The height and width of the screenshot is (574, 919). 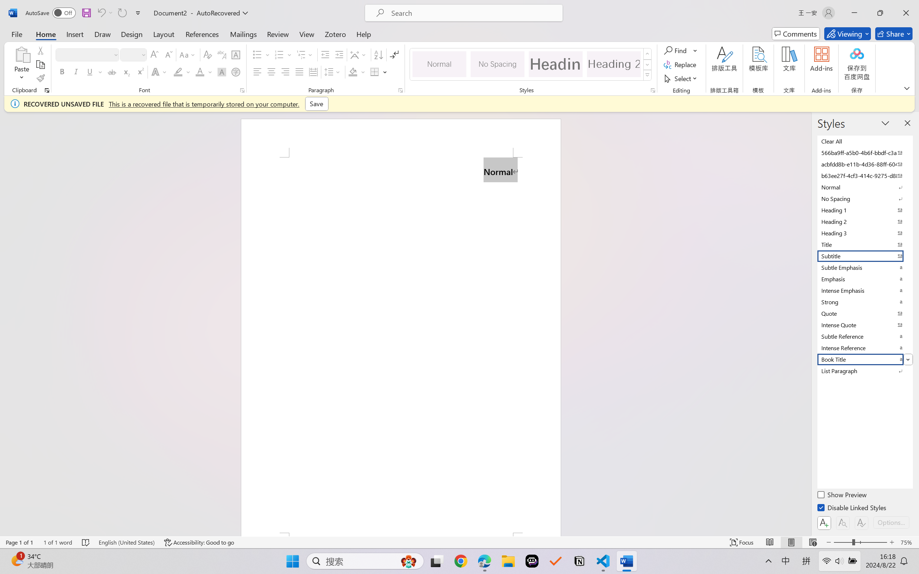 I want to click on Mode, so click(x=848, y=34).